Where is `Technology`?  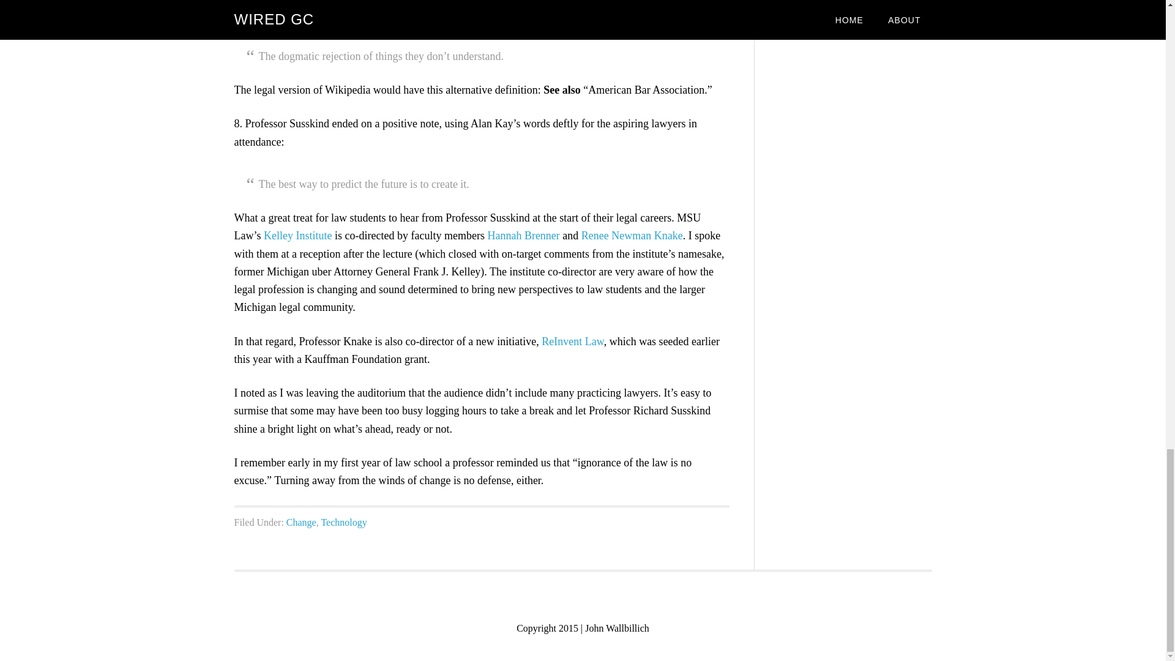
Technology is located at coordinates (344, 521).